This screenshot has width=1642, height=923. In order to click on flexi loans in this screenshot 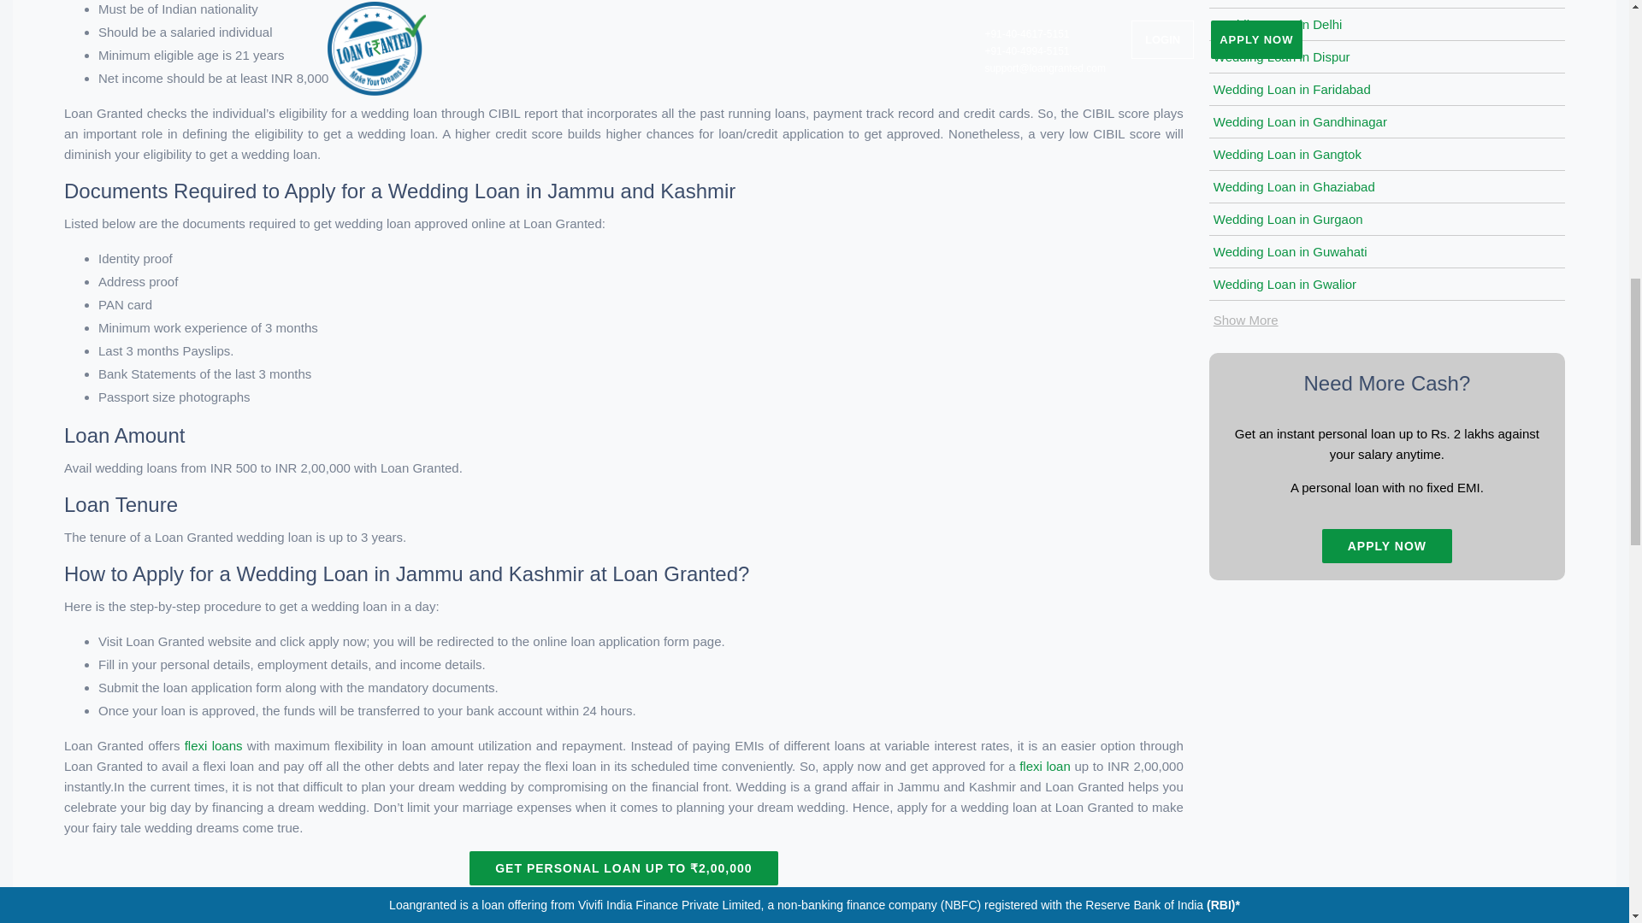, I will do `click(216, 745)`.